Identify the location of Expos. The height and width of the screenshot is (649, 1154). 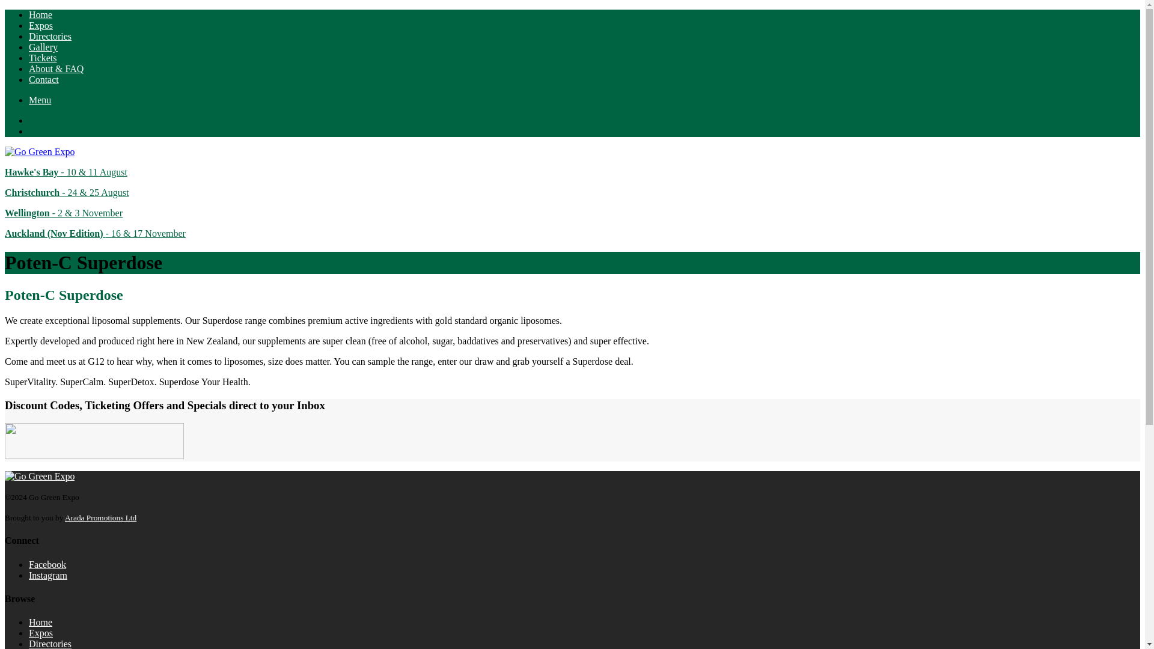
(41, 25).